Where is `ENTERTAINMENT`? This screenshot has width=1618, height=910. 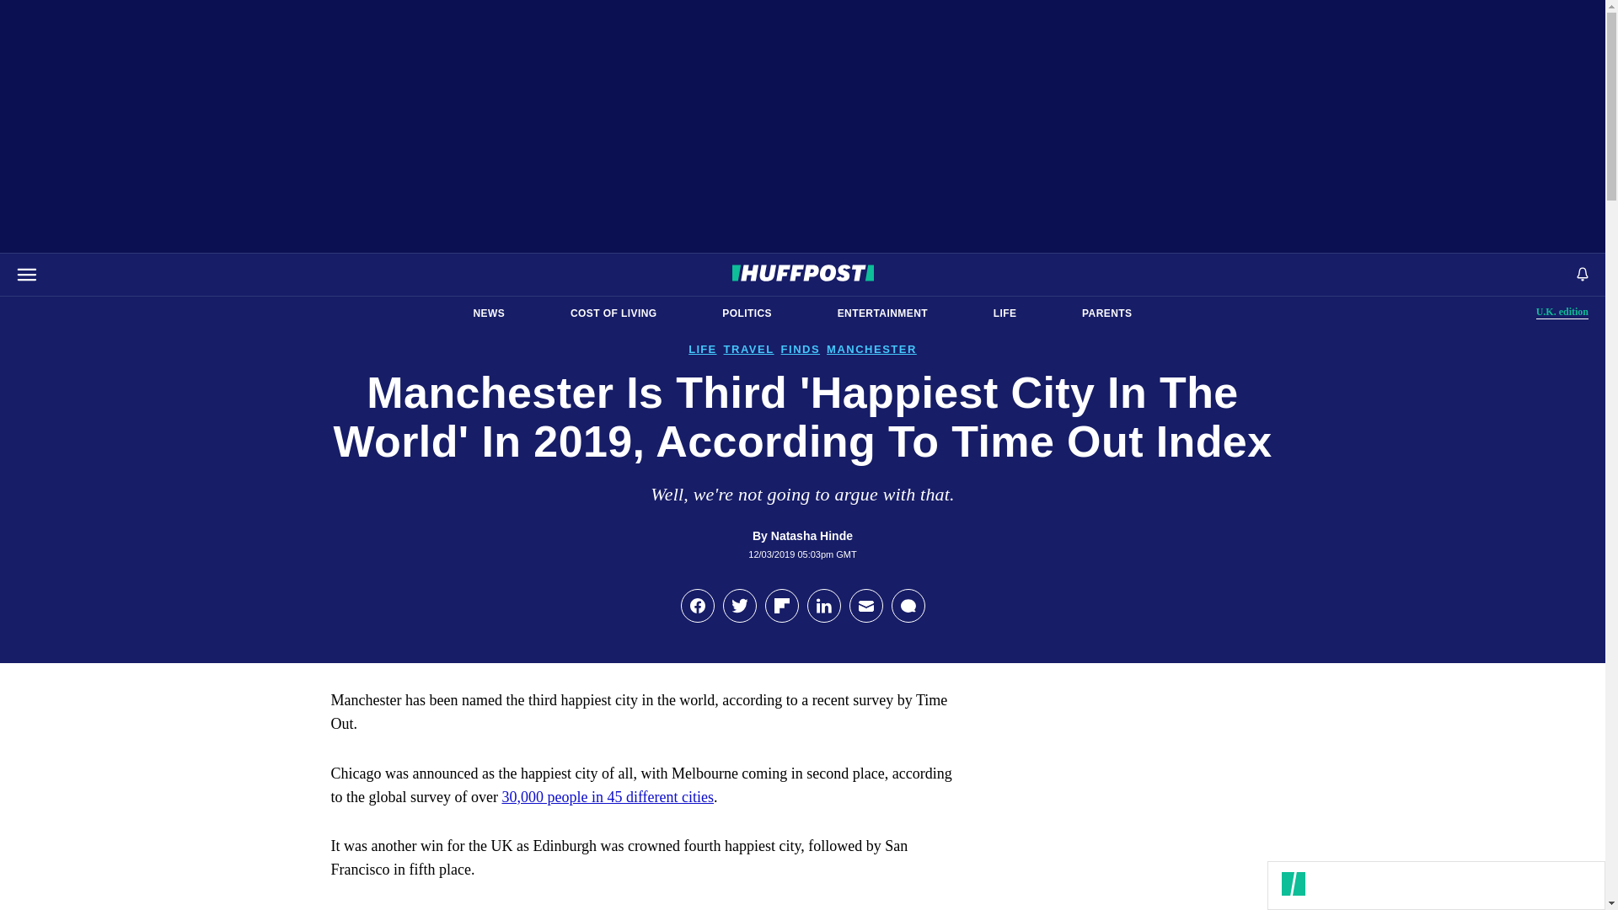 ENTERTAINMENT is located at coordinates (747, 313).